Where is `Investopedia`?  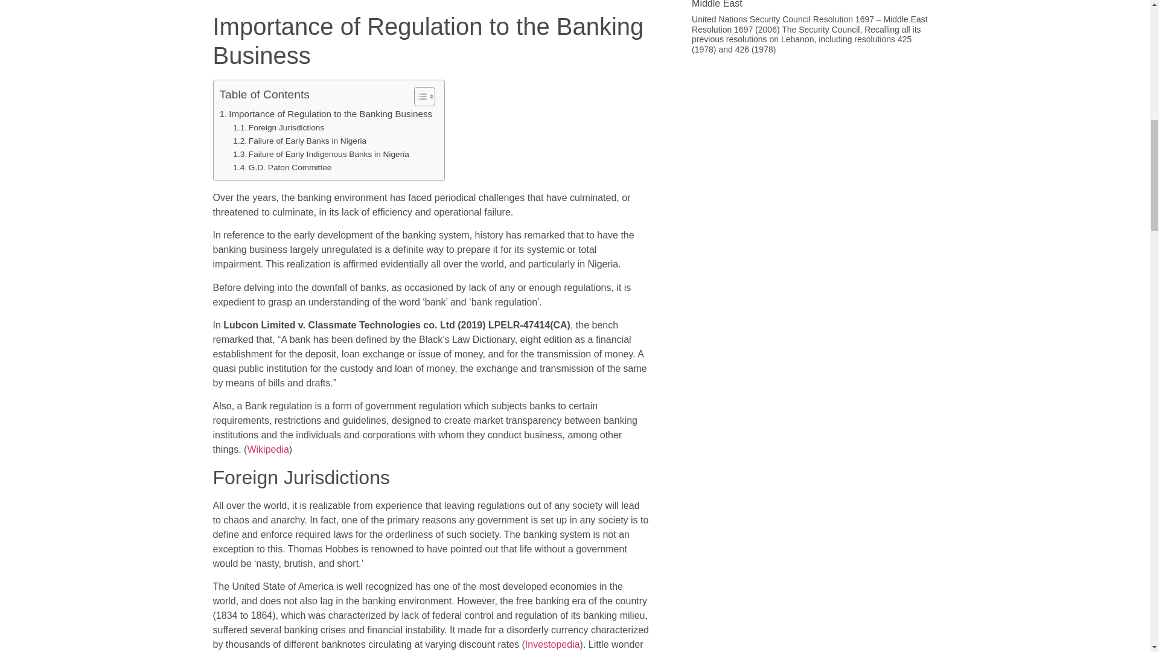
Investopedia is located at coordinates (552, 644).